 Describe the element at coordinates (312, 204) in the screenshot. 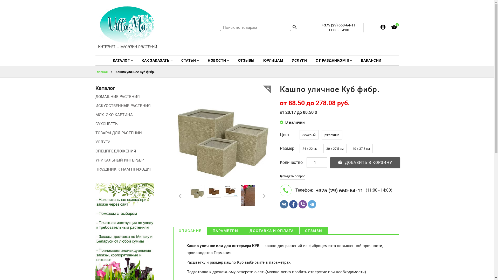

I see `Telegram` at that location.